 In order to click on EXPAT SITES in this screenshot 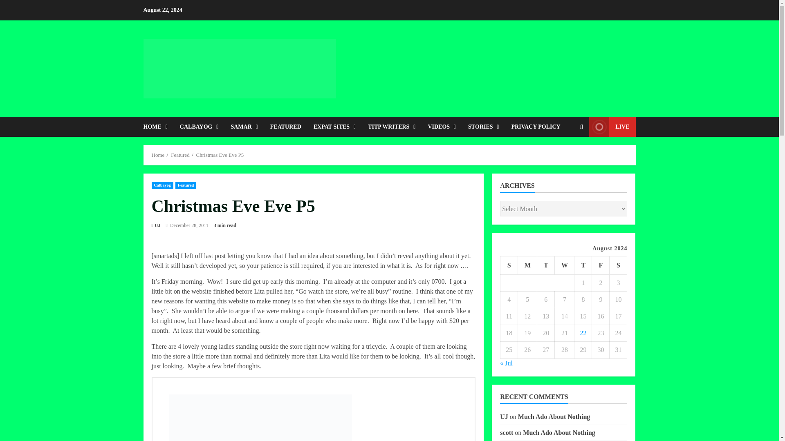, I will do `click(334, 127)`.